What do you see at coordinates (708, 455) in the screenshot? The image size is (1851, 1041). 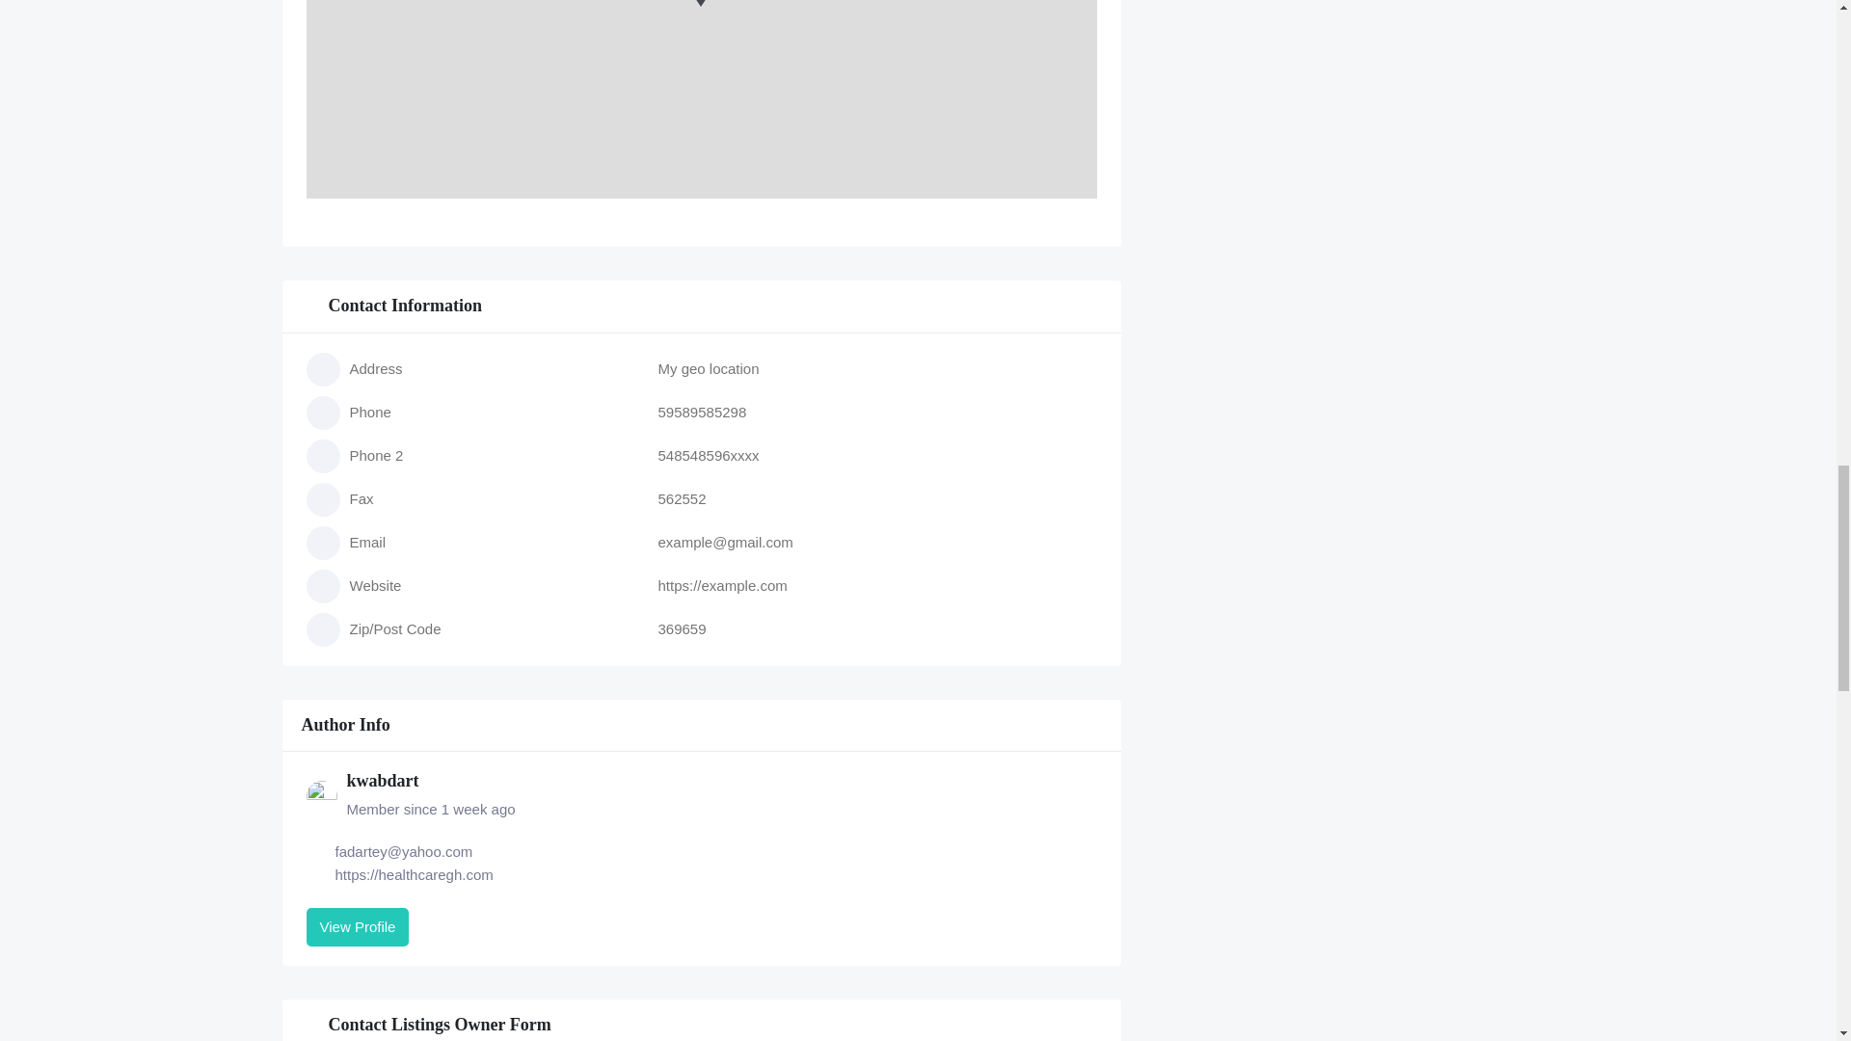 I see `548548596xxxx` at bounding box center [708, 455].